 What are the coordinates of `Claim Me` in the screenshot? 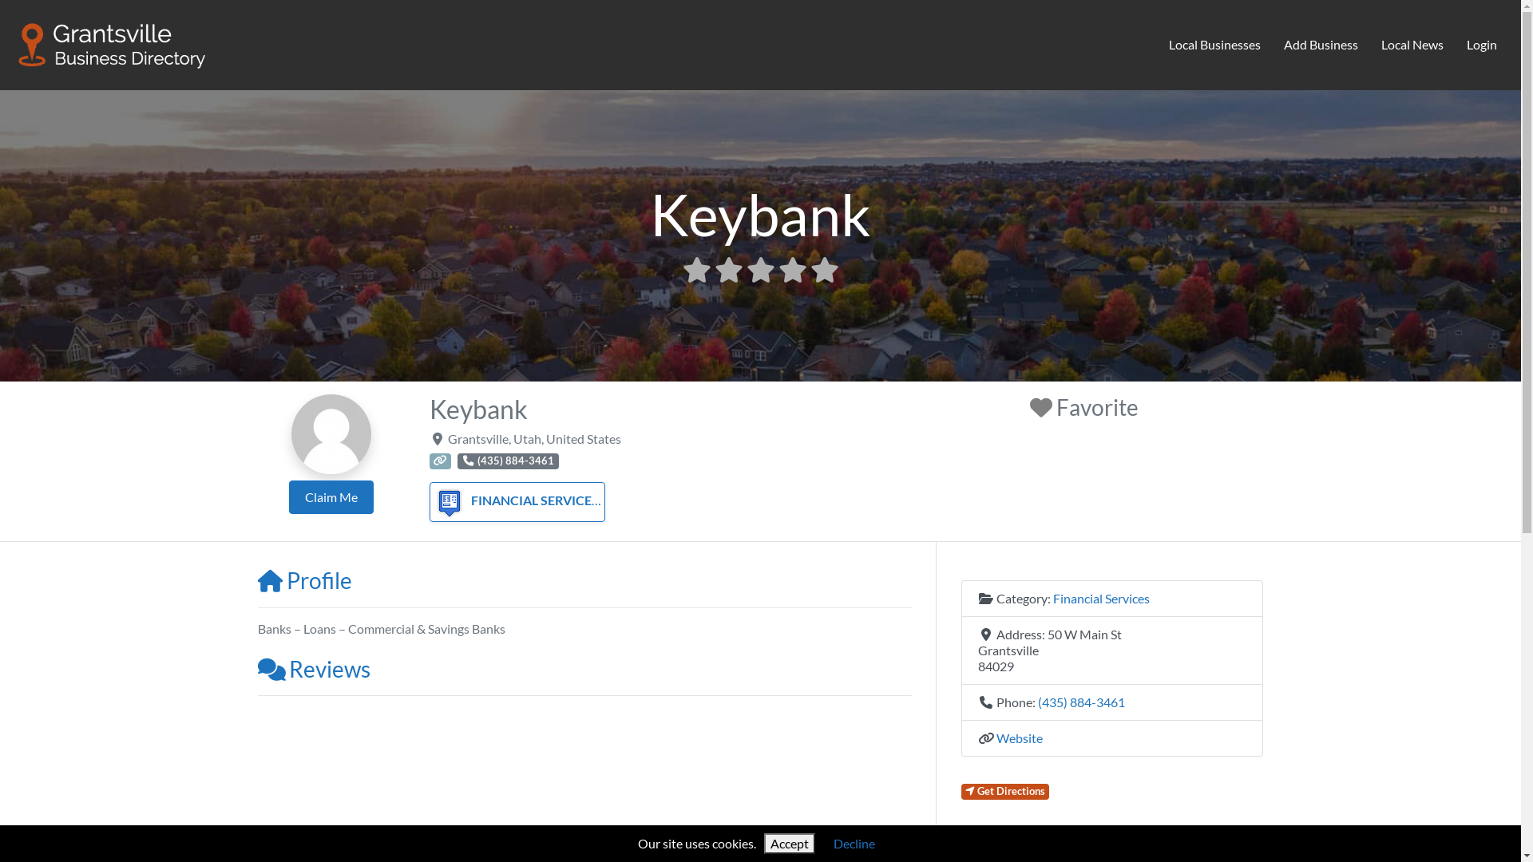 It's located at (331, 497).